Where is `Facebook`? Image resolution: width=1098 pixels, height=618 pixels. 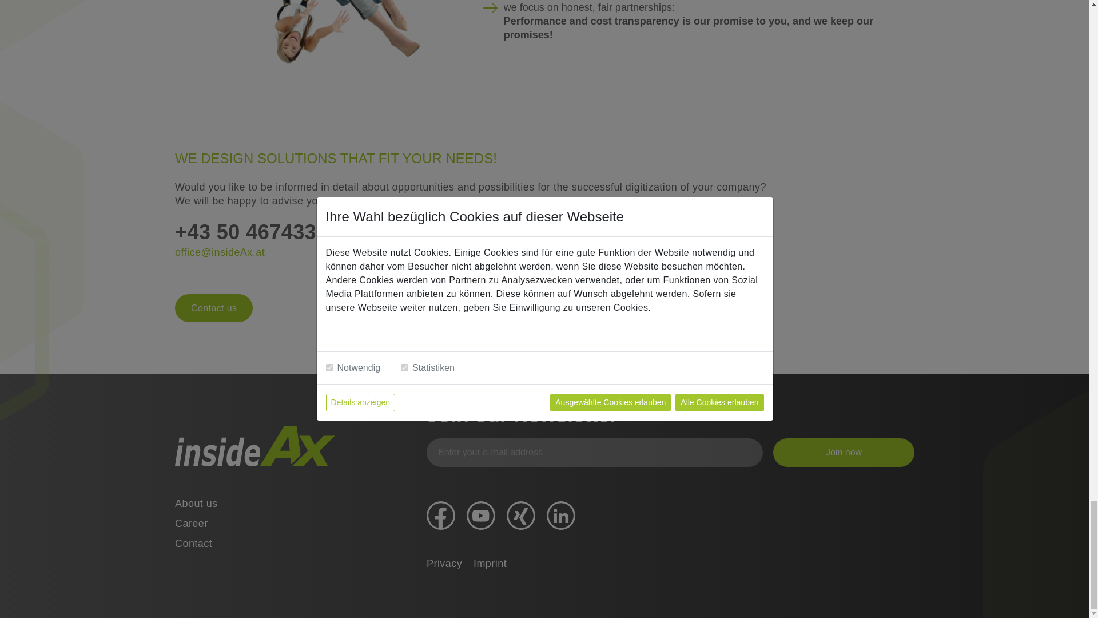
Facebook is located at coordinates (441, 515).